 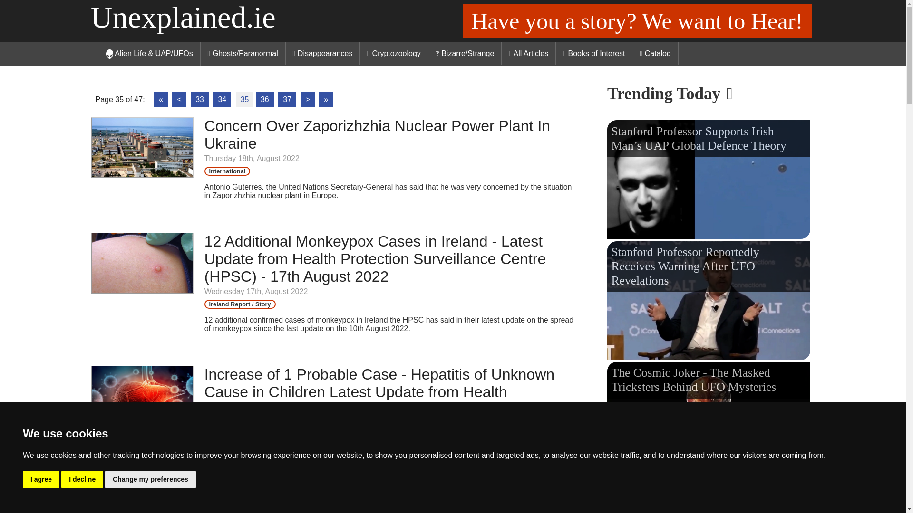 What do you see at coordinates (655, 53) in the screenshot?
I see `Catalog` at bounding box center [655, 53].